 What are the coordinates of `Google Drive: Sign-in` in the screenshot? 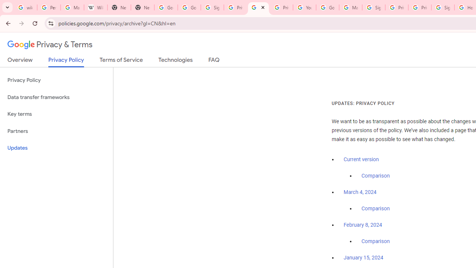 It's located at (189, 7).